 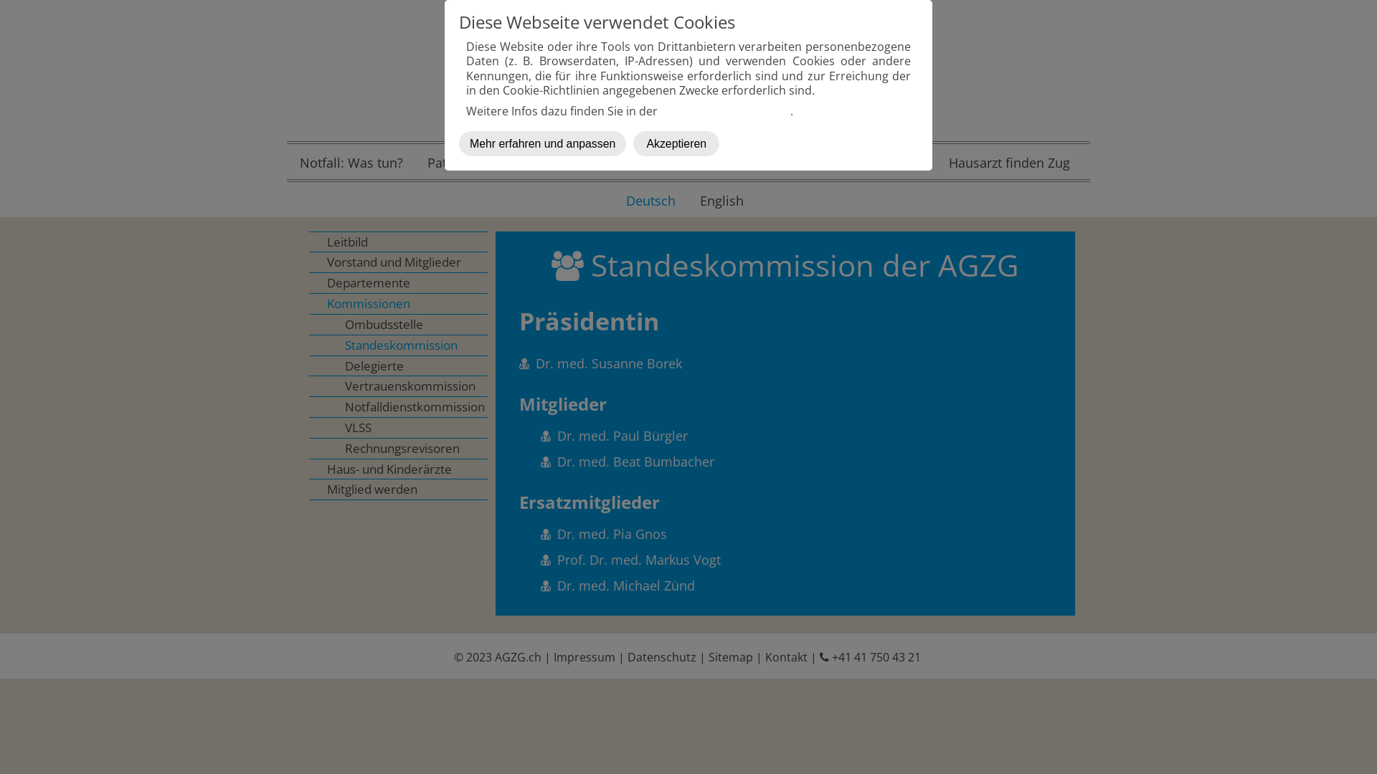 I want to click on VLSS, so click(x=399, y=429).